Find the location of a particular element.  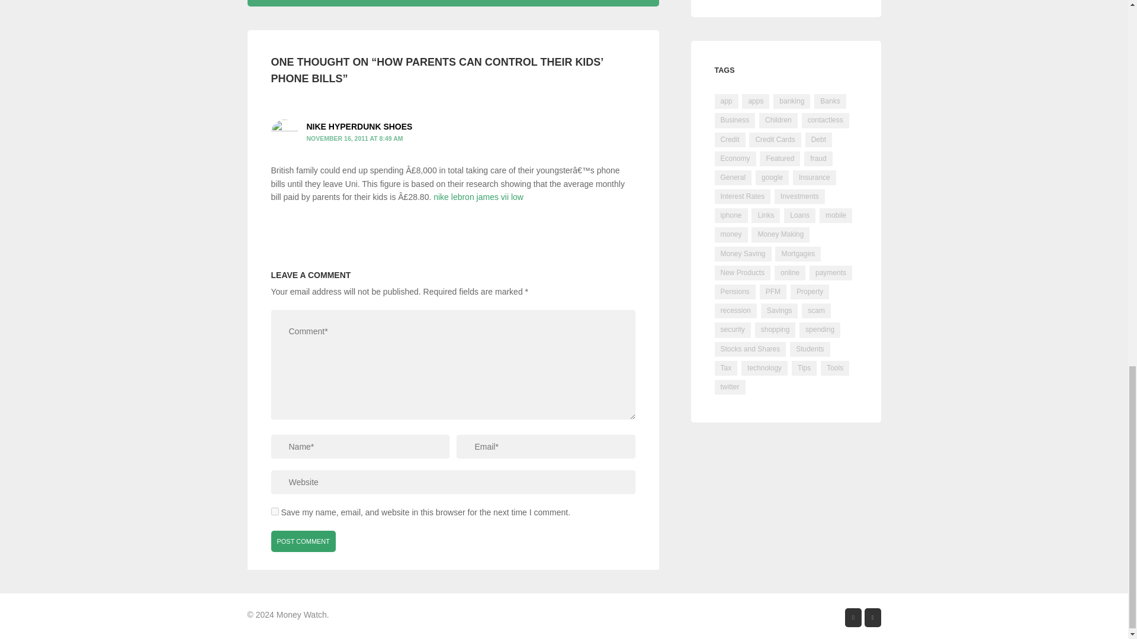

Post Comment is located at coordinates (304, 541).